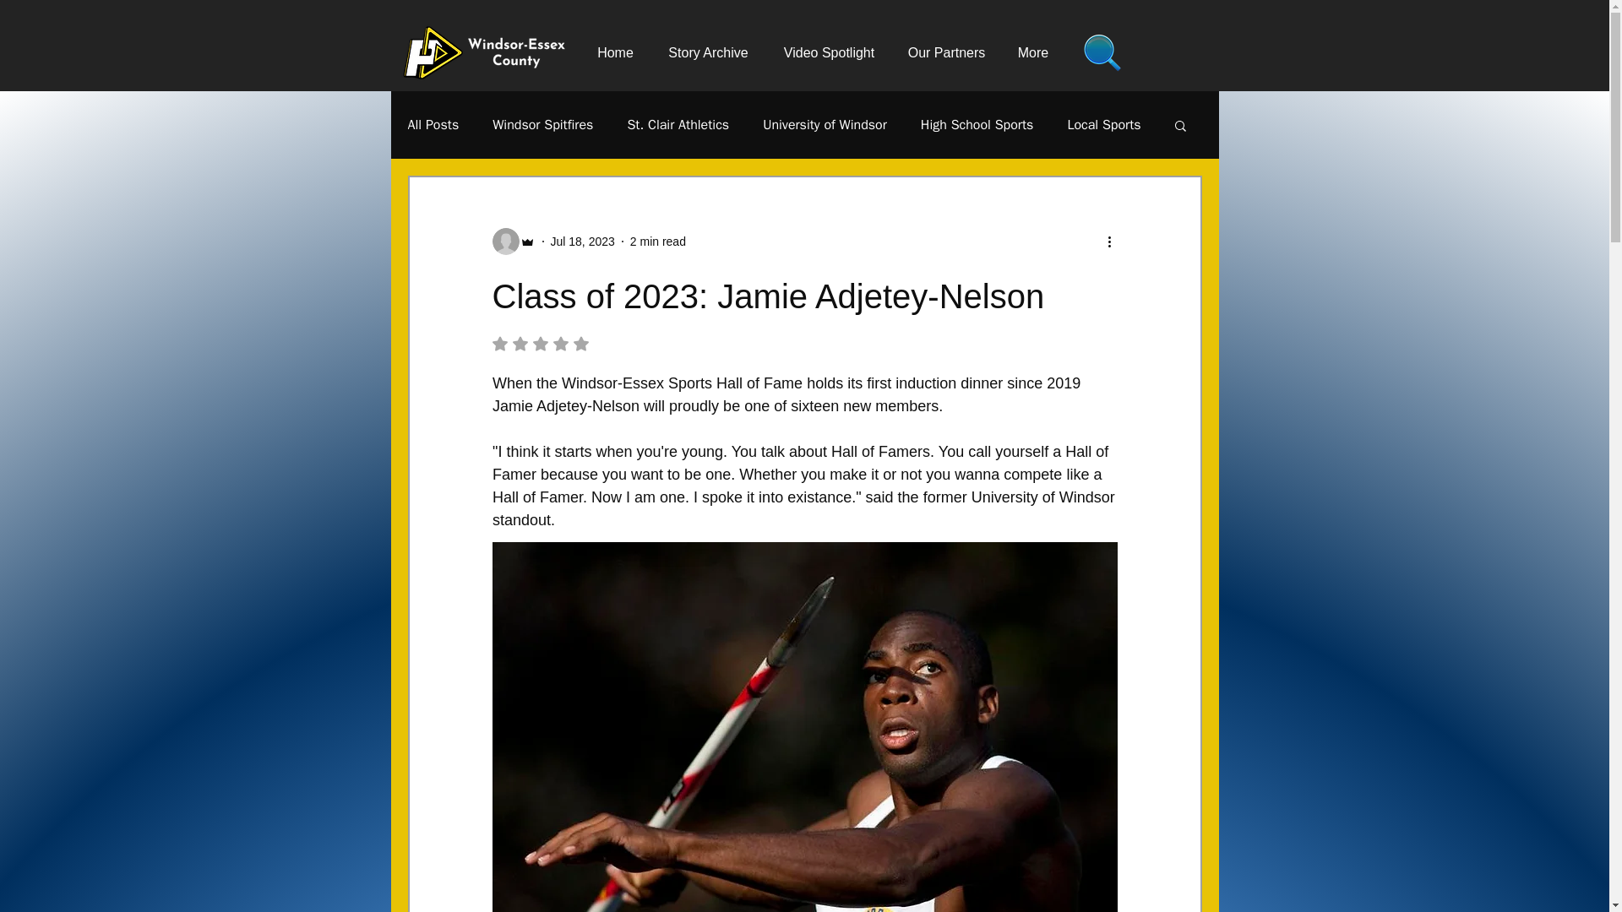  Describe the element at coordinates (977, 125) in the screenshot. I see `High School Sports` at that location.